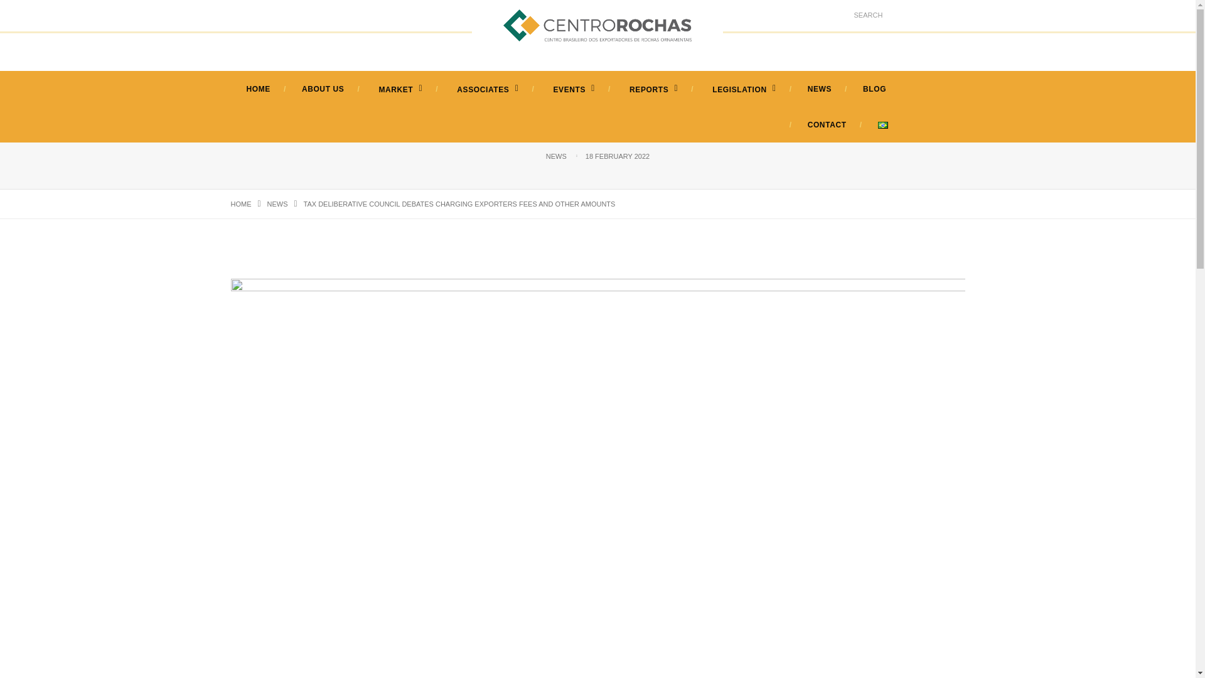 The height and width of the screenshot is (678, 1205). Describe the element at coordinates (277, 203) in the screenshot. I see `NEWS` at that location.